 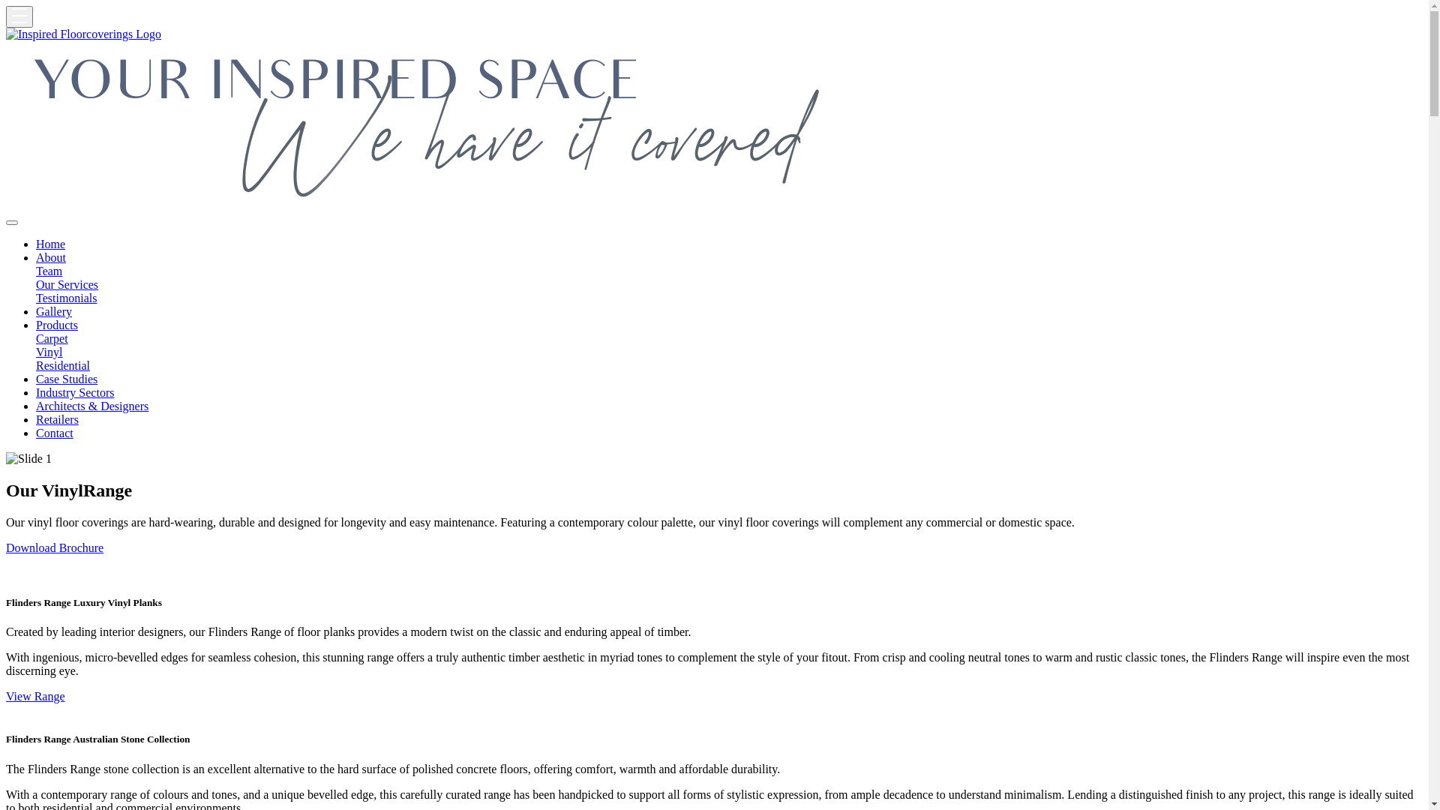 I want to click on Team, so click(x=729, y=271).